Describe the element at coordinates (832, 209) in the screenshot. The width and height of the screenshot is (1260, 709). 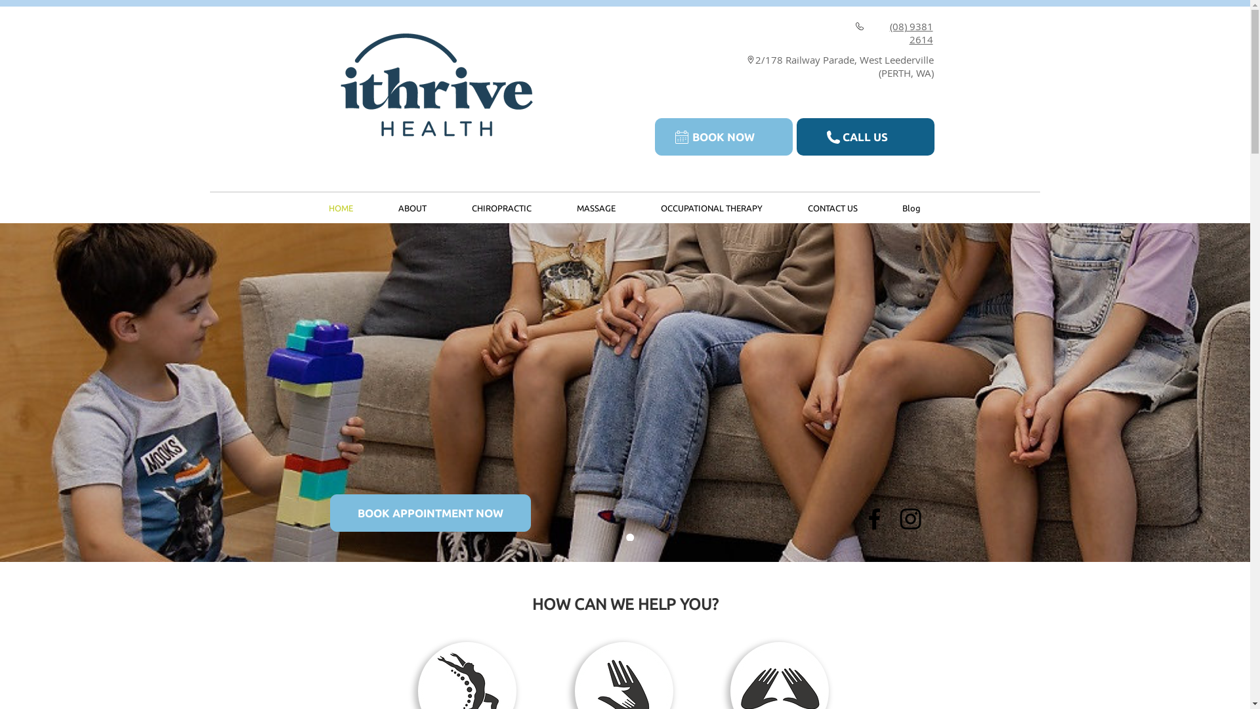
I see `CONTACT US` at that location.